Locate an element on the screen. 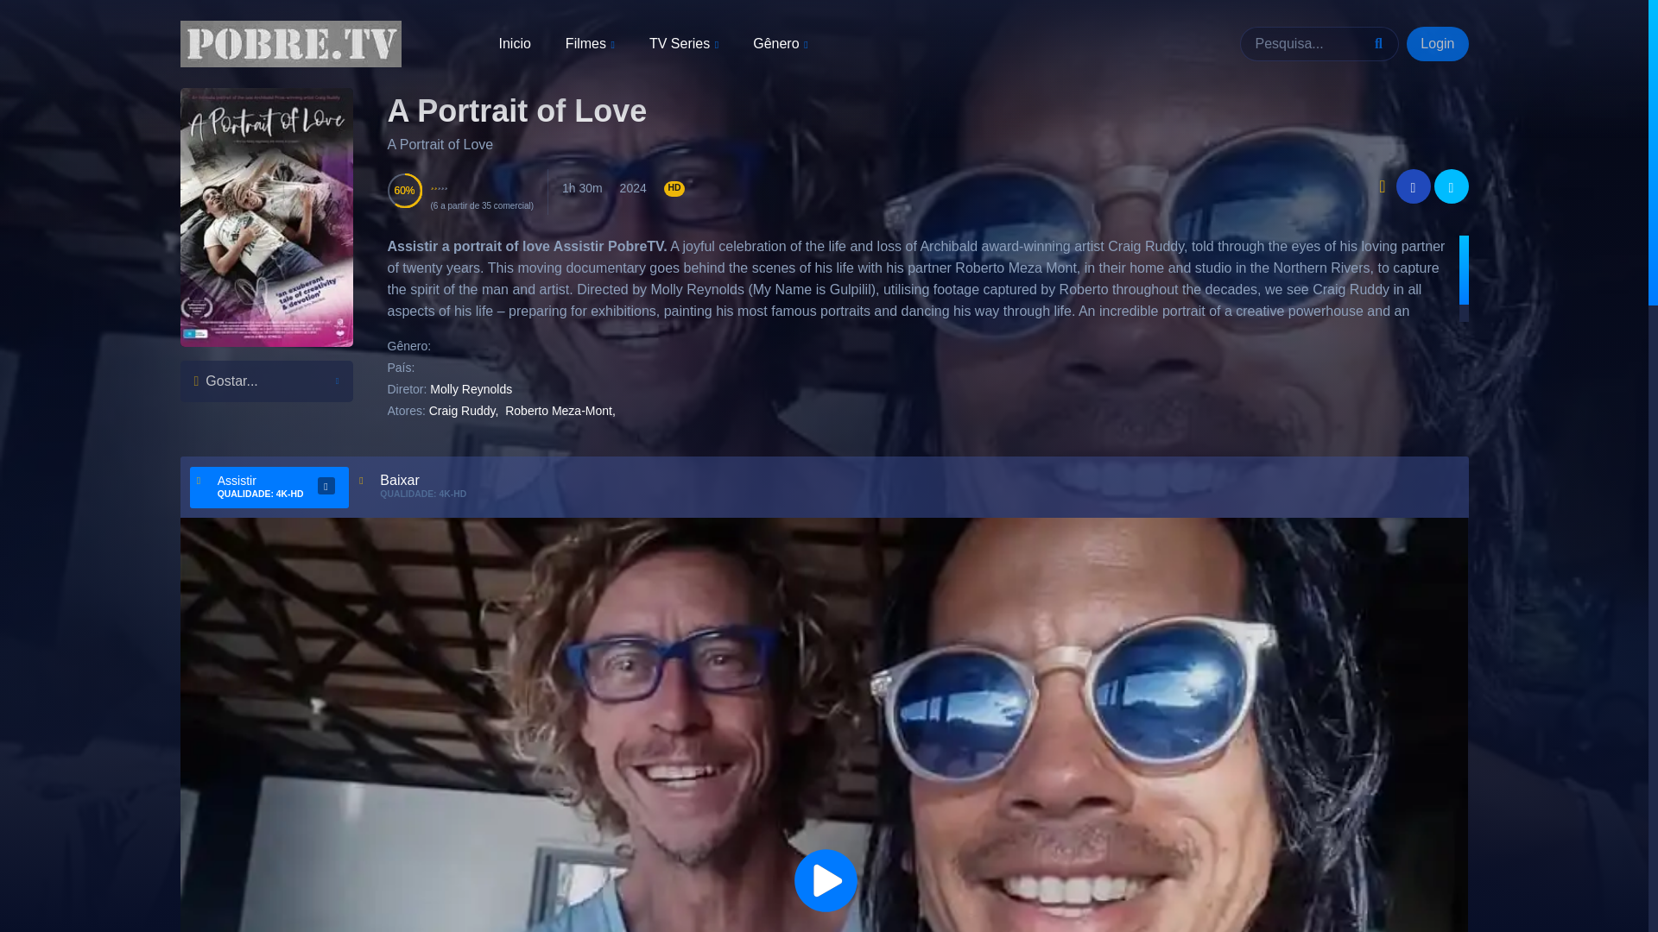 This screenshot has width=1658, height=932. Gostar... is located at coordinates (265, 381).